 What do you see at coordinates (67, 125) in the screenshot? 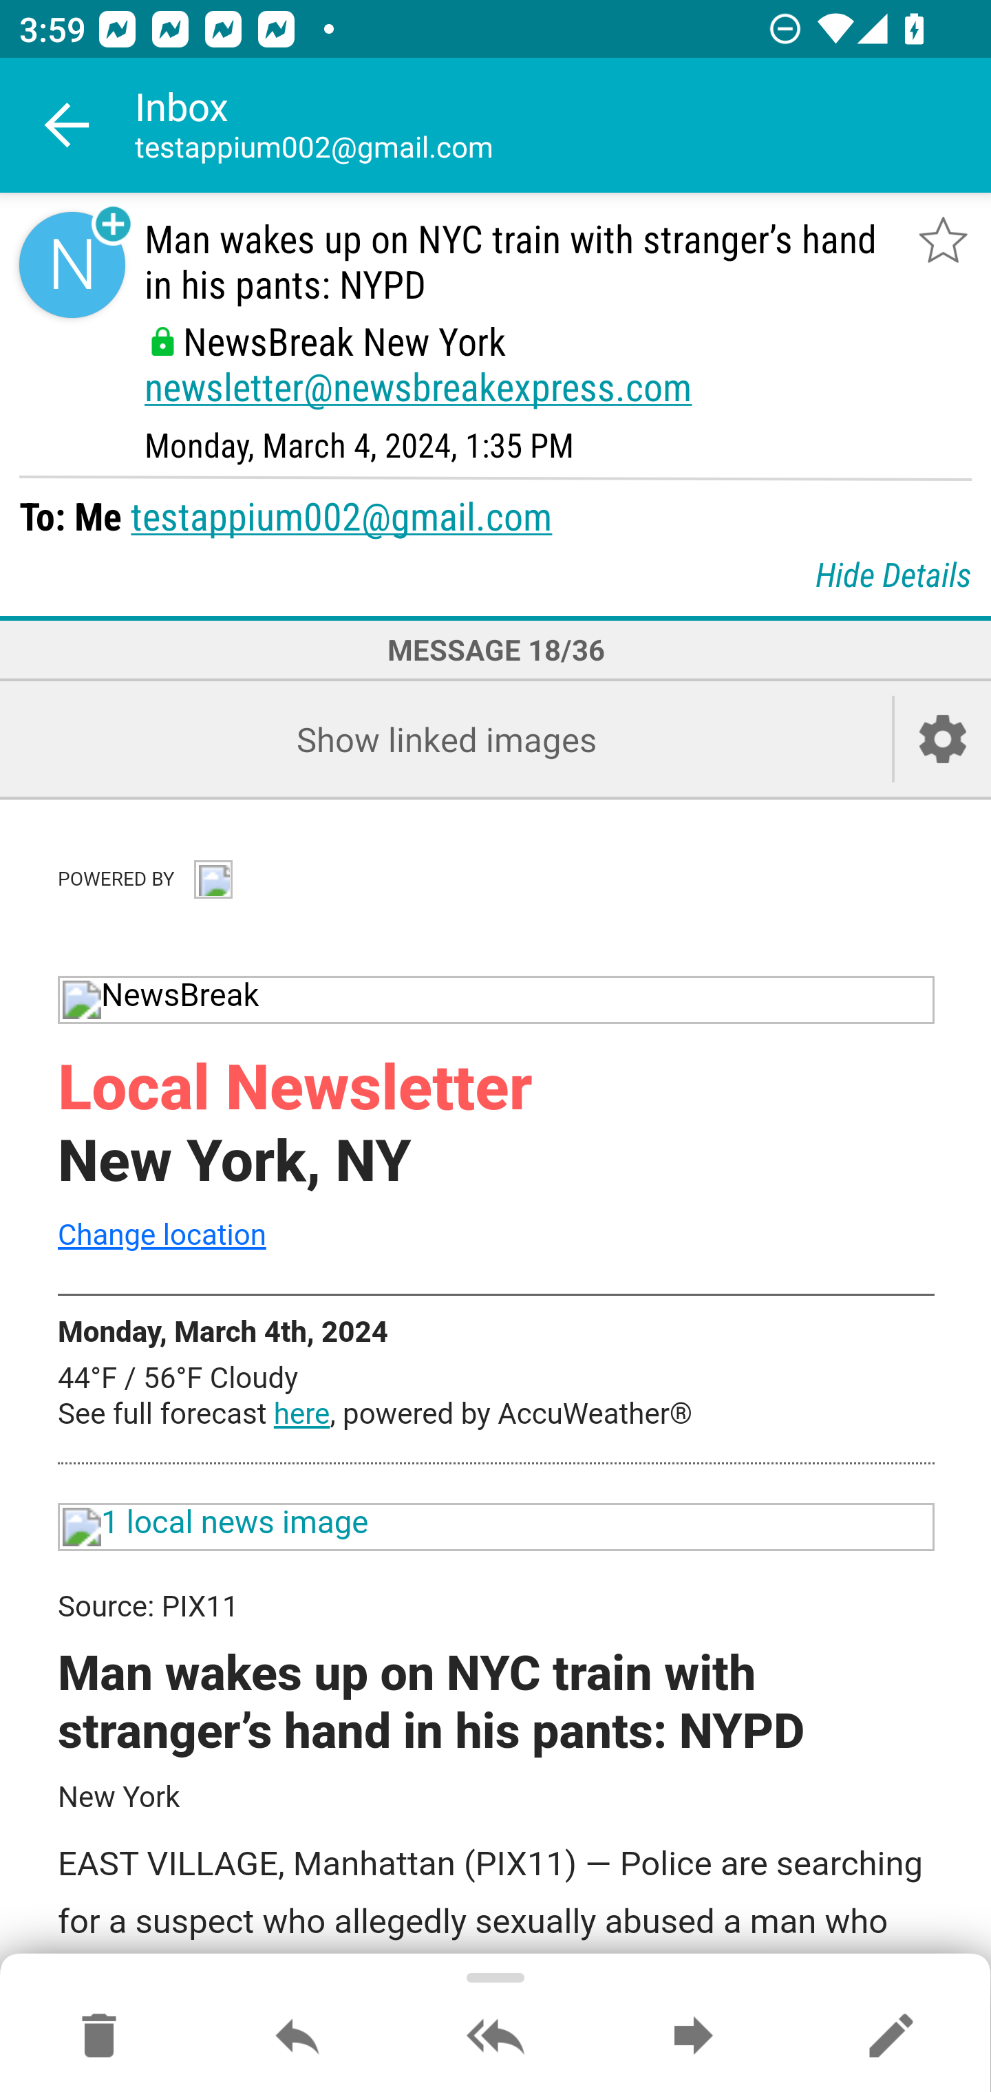
I see `Navigate up` at bounding box center [67, 125].